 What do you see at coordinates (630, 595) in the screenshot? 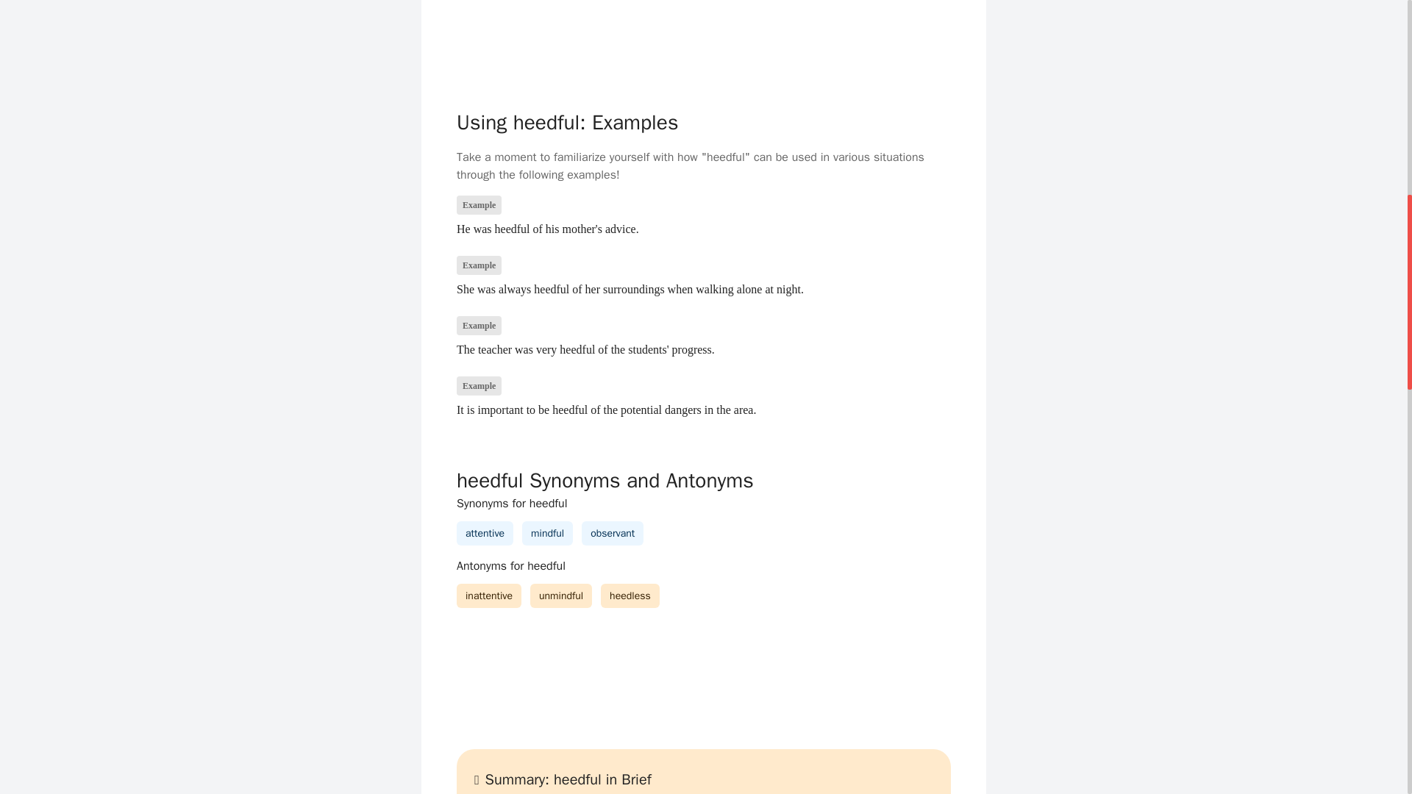
I see `heedless` at bounding box center [630, 595].